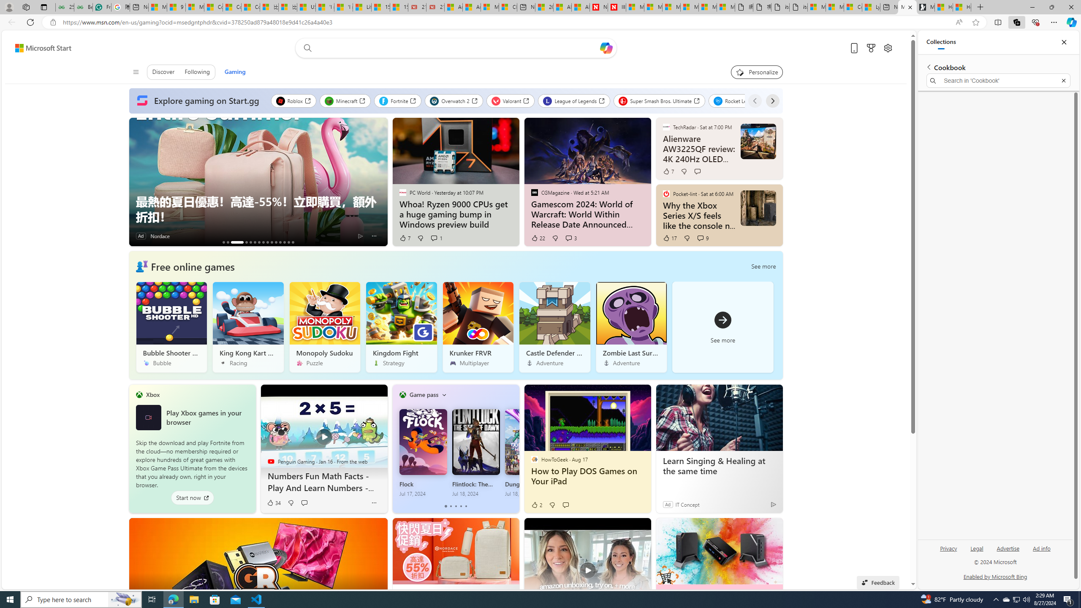 The width and height of the screenshot is (1081, 608). Describe the element at coordinates (397, 448) in the screenshot. I see `Class: previous-flipper` at that location.